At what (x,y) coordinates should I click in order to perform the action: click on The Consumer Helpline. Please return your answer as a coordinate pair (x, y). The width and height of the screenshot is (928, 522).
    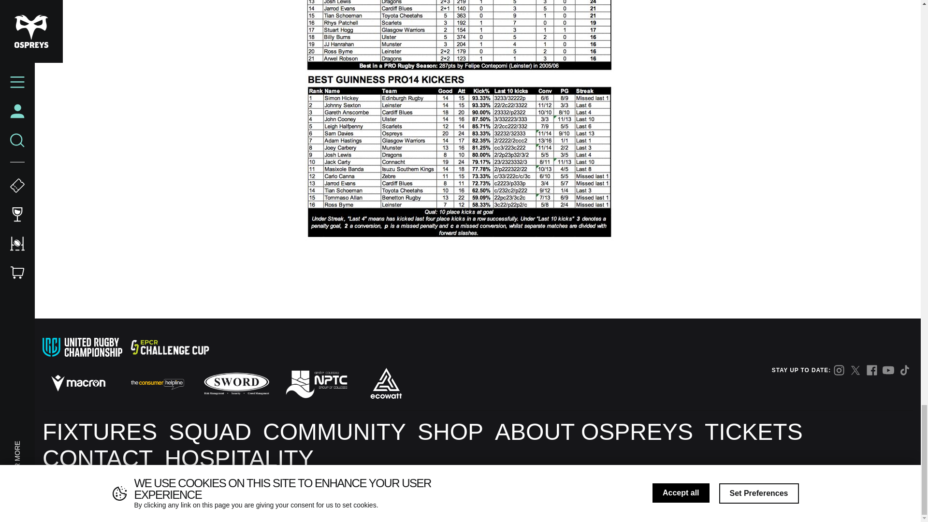
    Looking at the image, I should click on (157, 383).